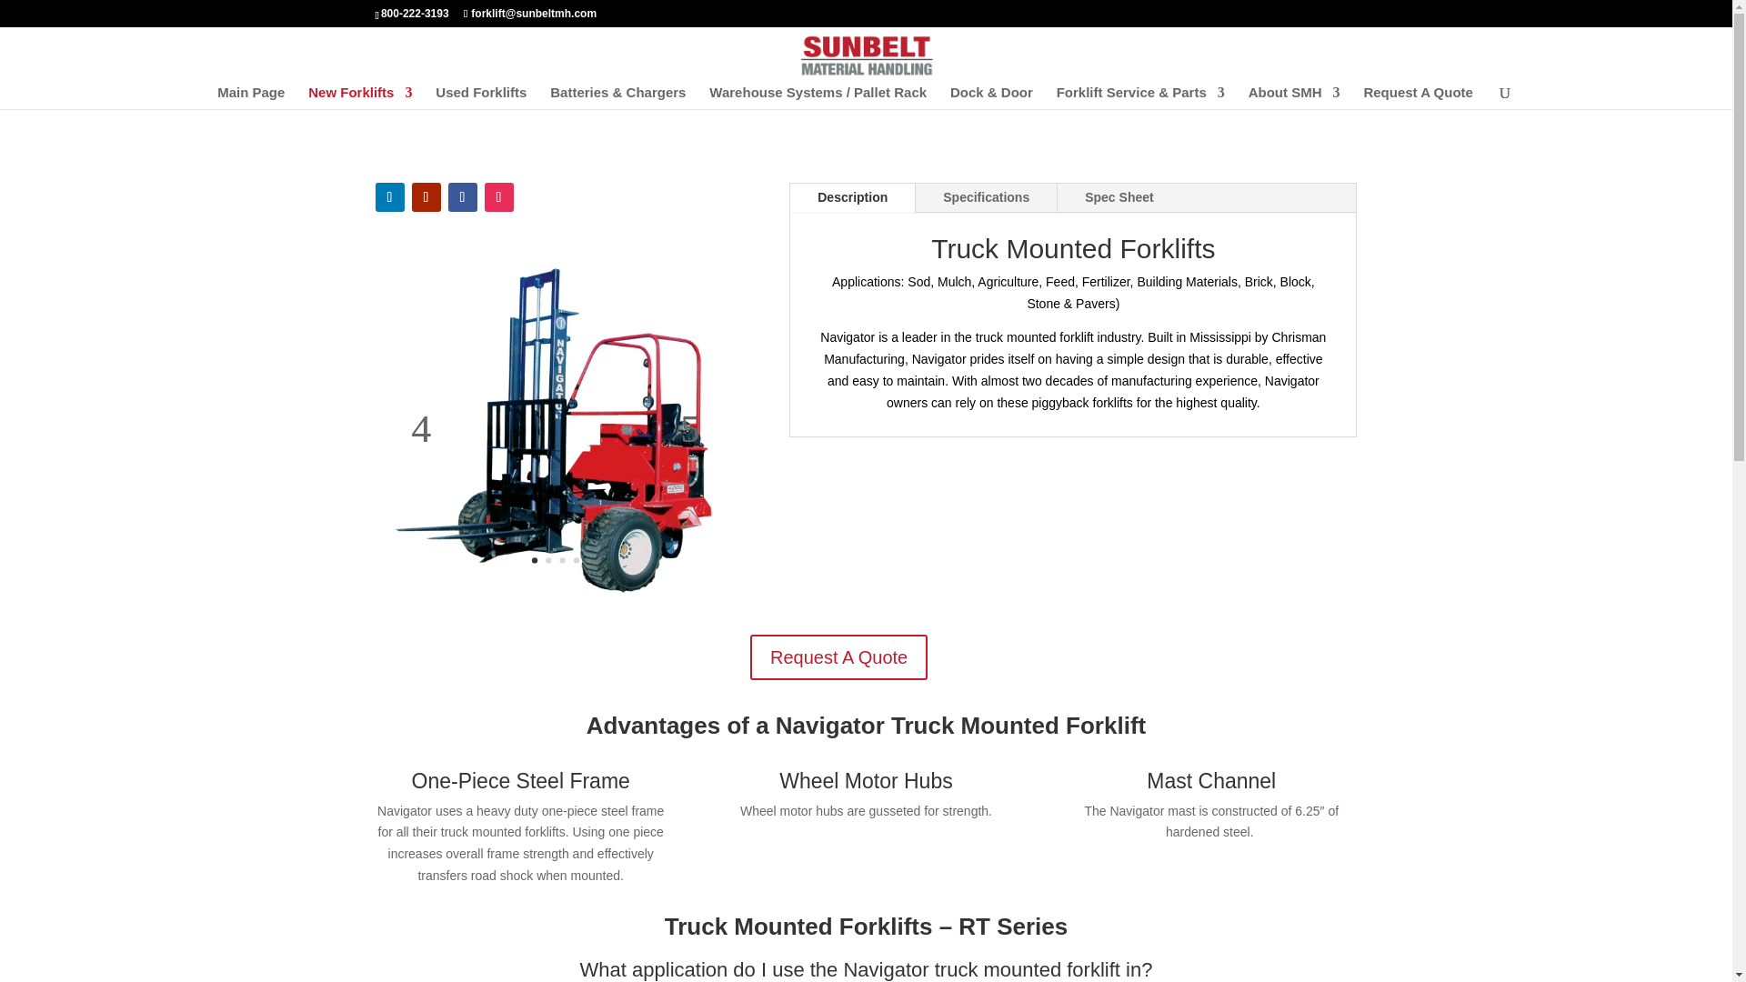 Image resolution: width=1746 pixels, height=982 pixels. What do you see at coordinates (250, 97) in the screenshot?
I see `Main Page` at bounding box center [250, 97].